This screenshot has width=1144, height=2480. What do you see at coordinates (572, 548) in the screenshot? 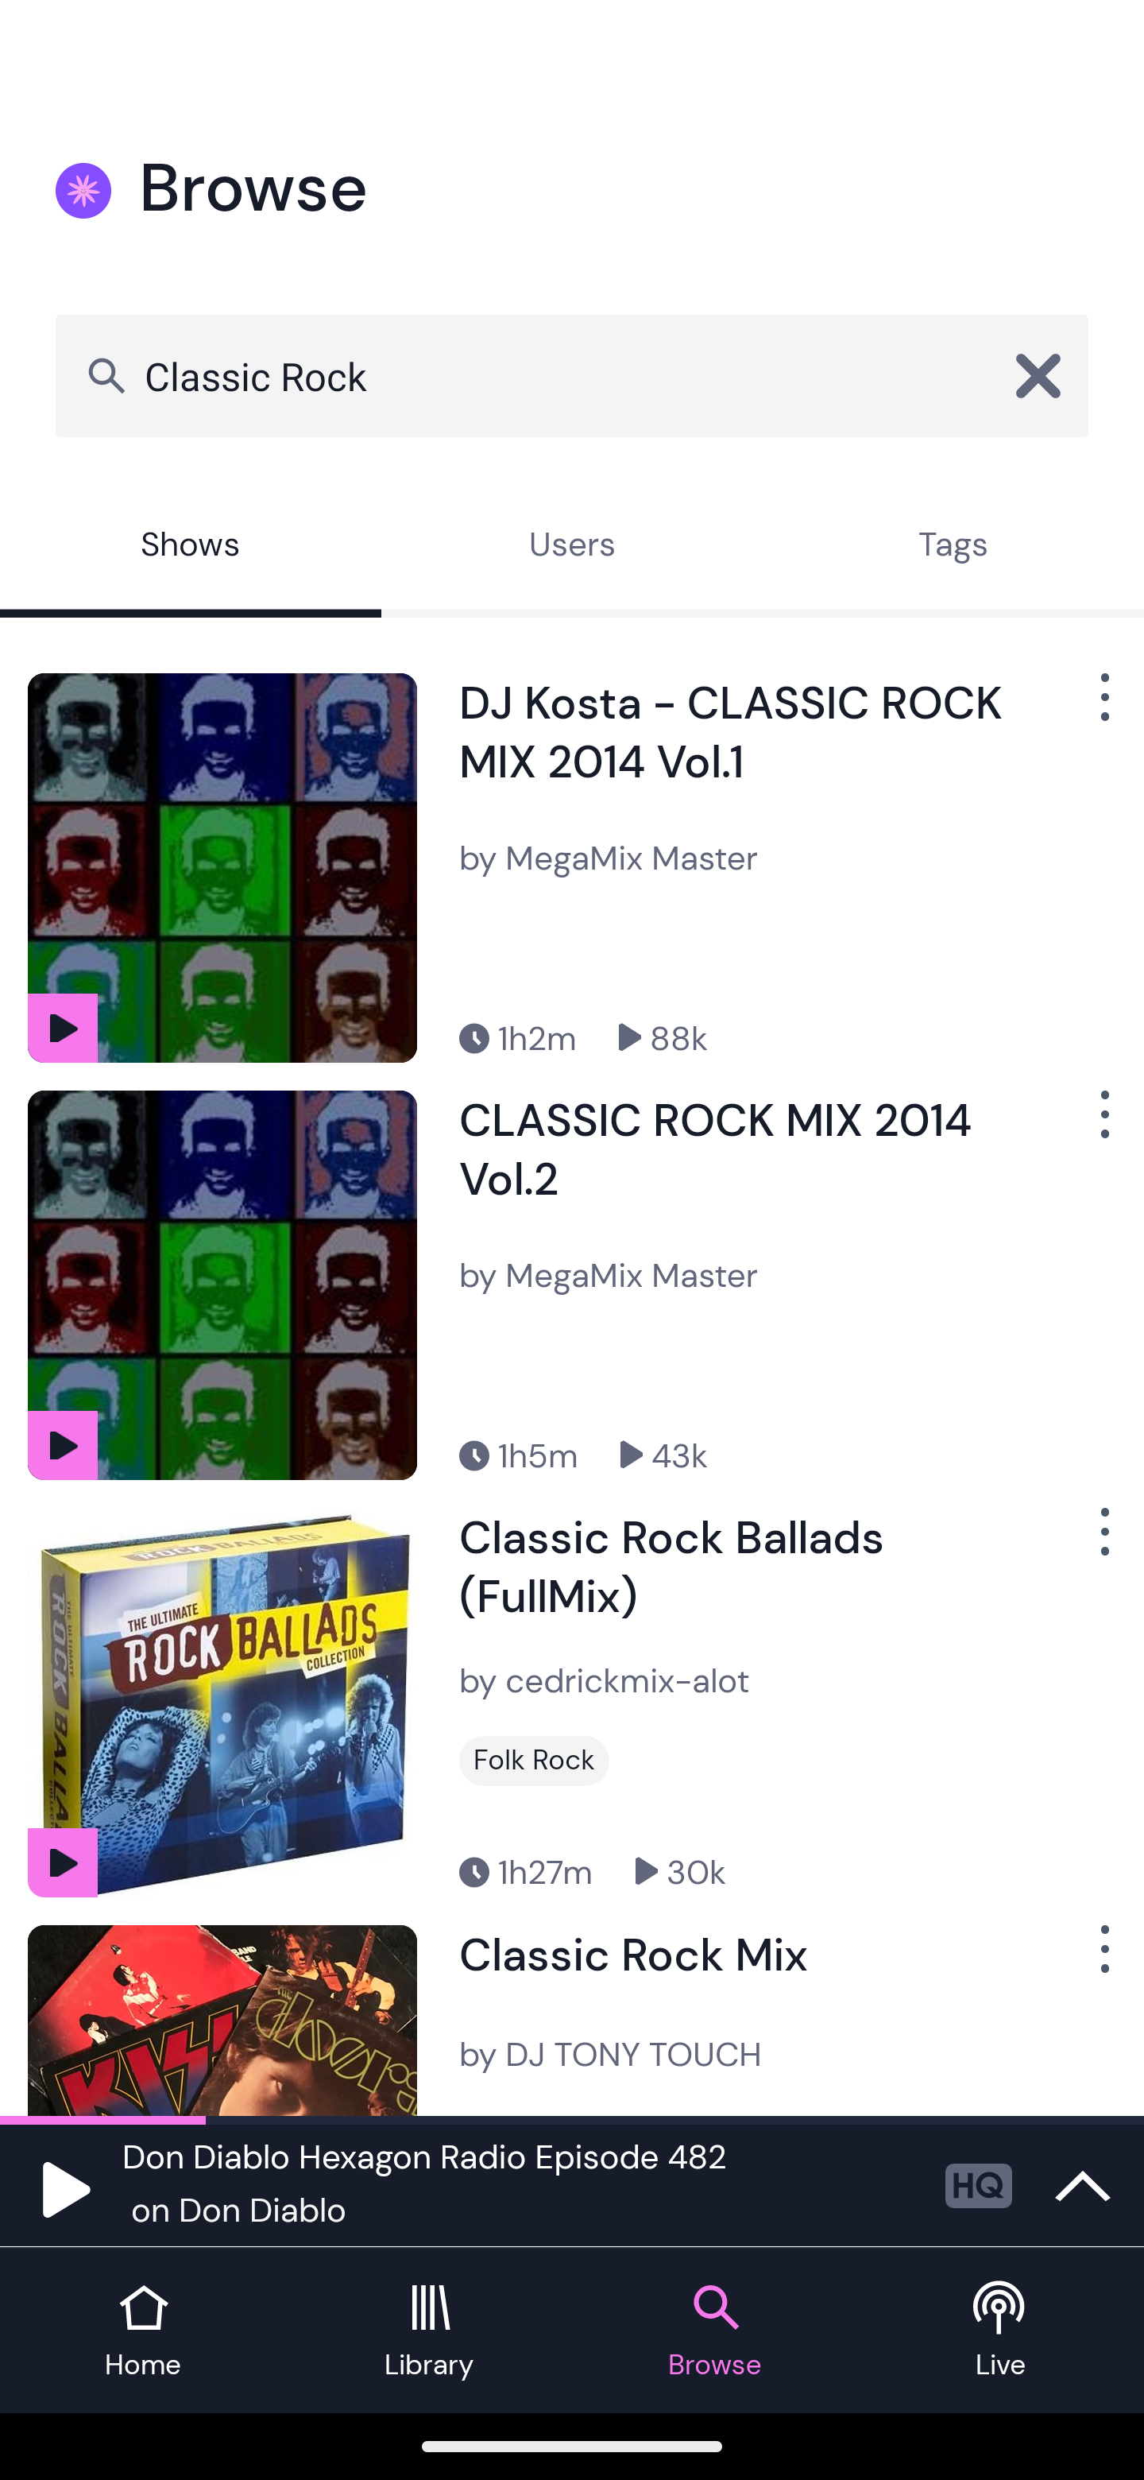
I see `Users` at bounding box center [572, 548].